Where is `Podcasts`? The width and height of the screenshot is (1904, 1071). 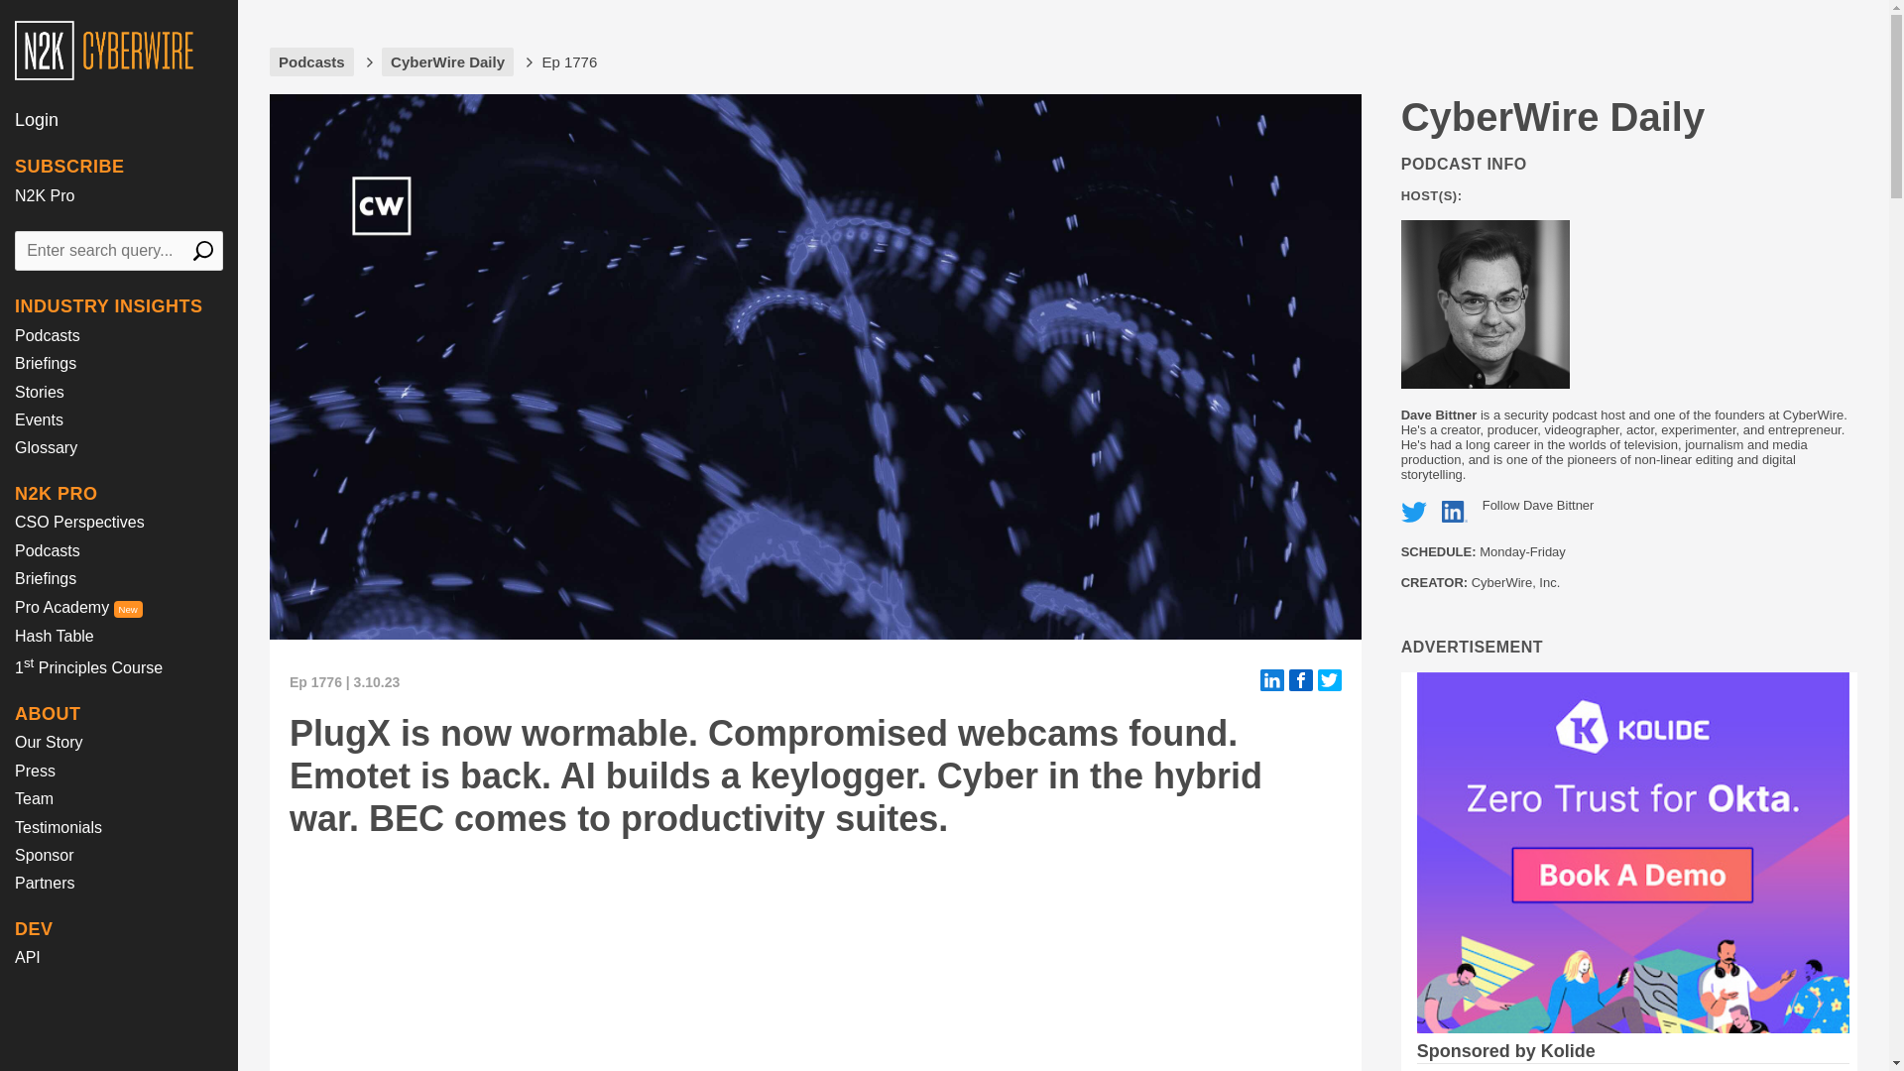
Podcasts is located at coordinates (48, 549).